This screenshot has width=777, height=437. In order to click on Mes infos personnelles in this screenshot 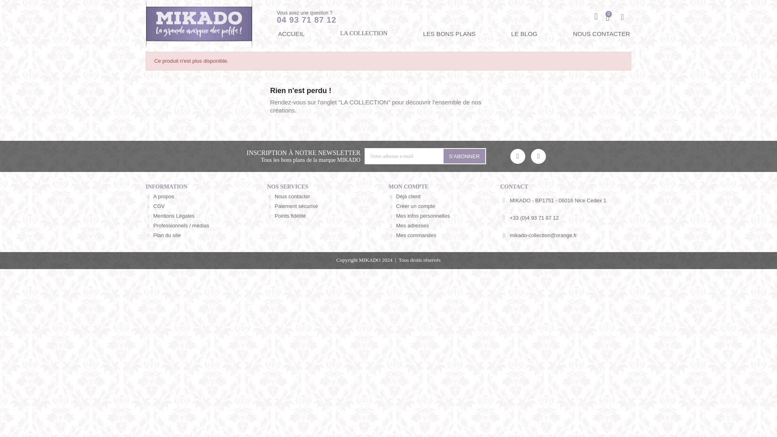, I will do `click(444, 216)`.